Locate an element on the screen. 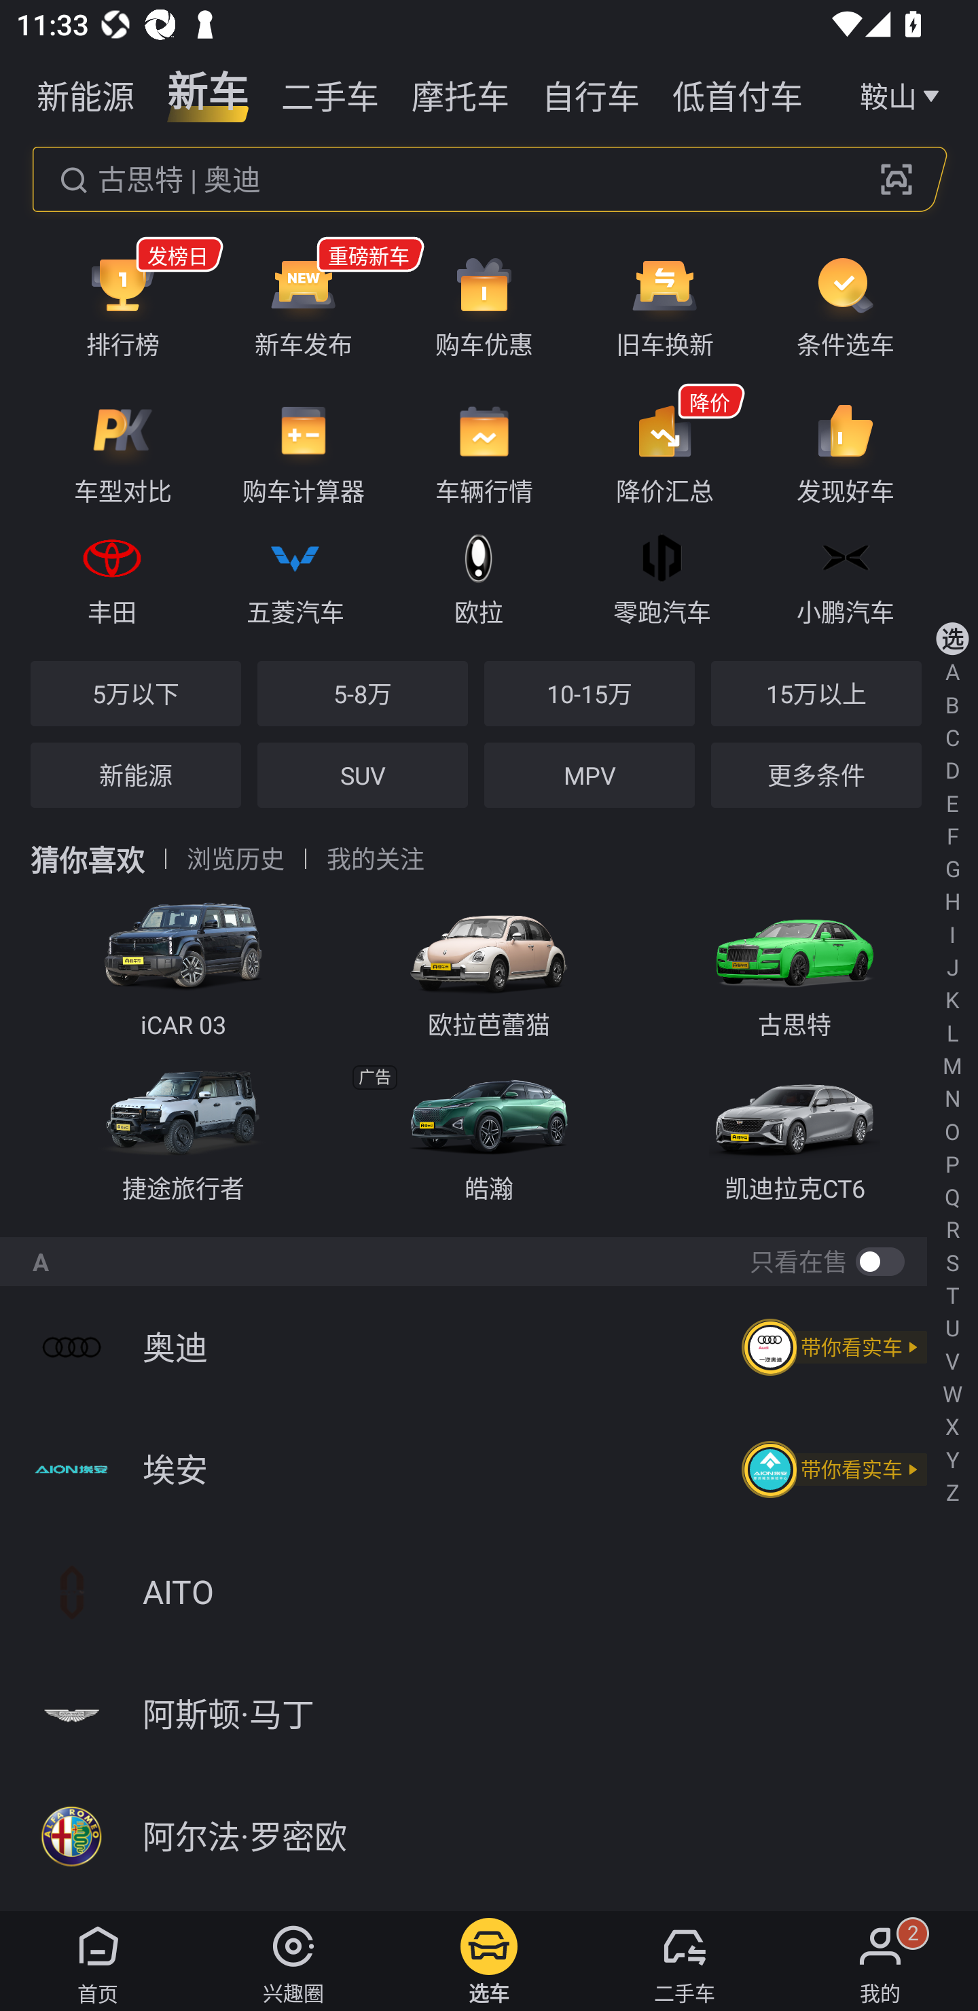 This screenshot has width=978, height=2011. 捷途旅行者 is located at coordinates (183, 1131).